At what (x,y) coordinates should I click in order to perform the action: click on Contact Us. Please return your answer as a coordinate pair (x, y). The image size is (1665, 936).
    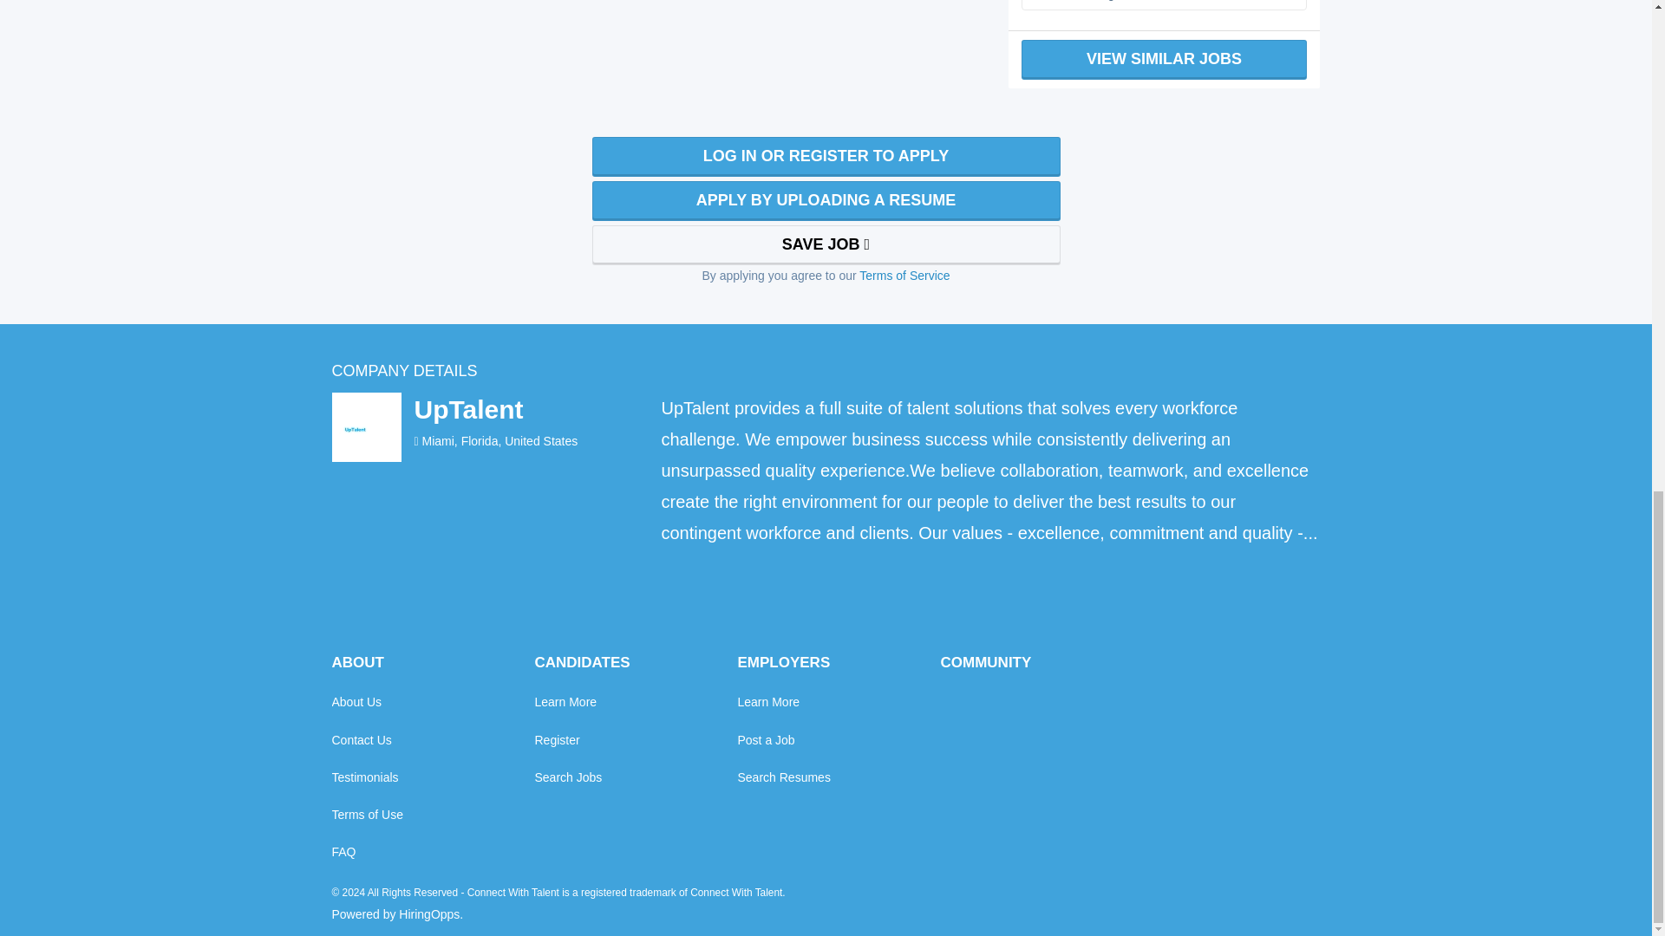
    Looking at the image, I should click on (361, 739).